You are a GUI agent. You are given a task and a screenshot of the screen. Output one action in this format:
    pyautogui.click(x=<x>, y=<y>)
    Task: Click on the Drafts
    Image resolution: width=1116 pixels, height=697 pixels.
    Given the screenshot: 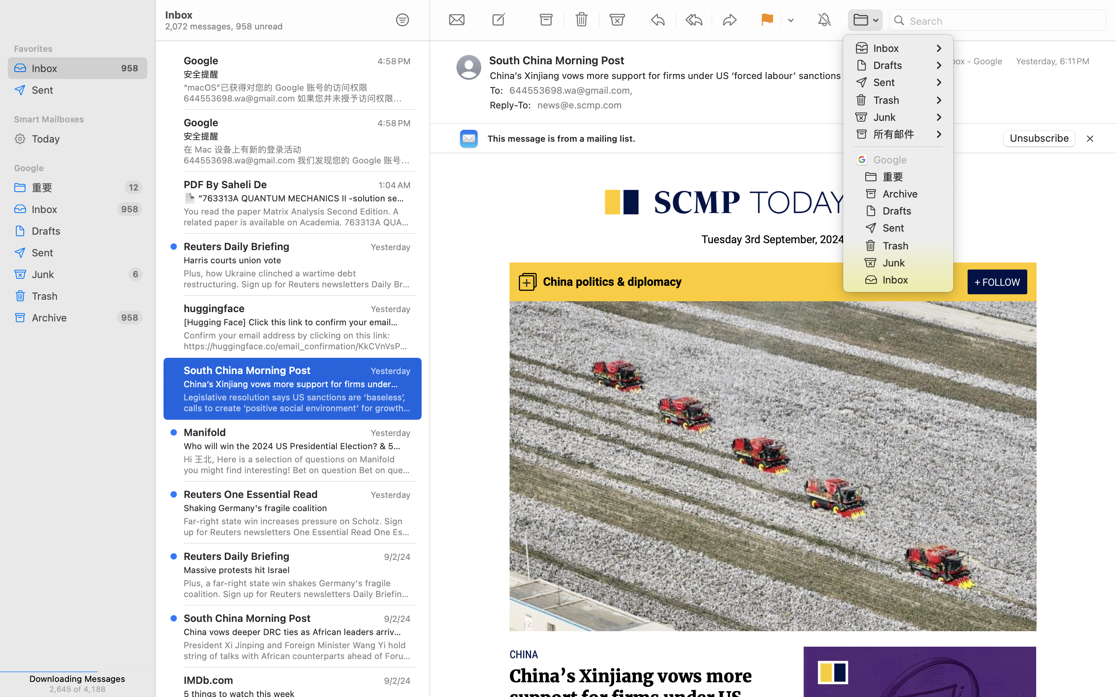 What is the action you would take?
    pyautogui.click(x=86, y=231)
    